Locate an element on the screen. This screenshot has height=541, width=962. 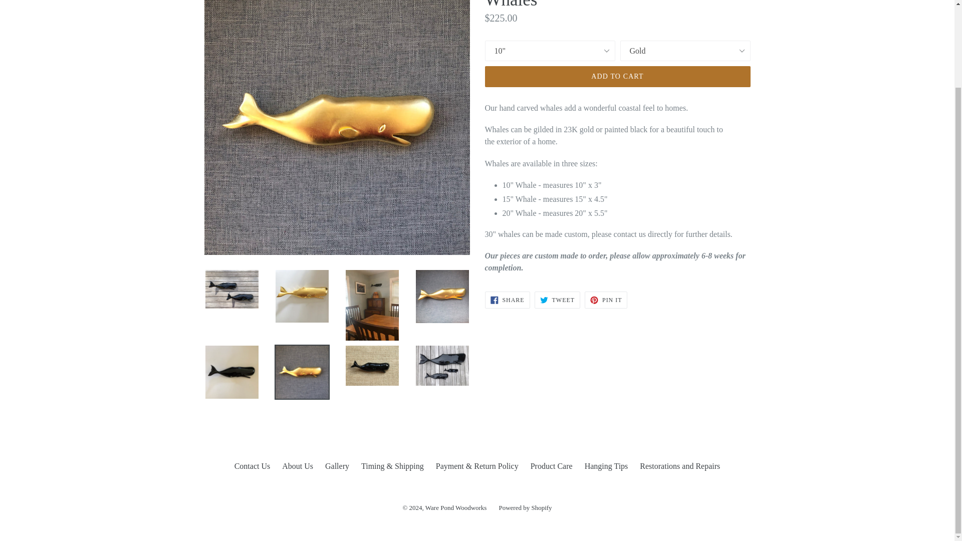
Tweet on Twitter is located at coordinates (606, 466).